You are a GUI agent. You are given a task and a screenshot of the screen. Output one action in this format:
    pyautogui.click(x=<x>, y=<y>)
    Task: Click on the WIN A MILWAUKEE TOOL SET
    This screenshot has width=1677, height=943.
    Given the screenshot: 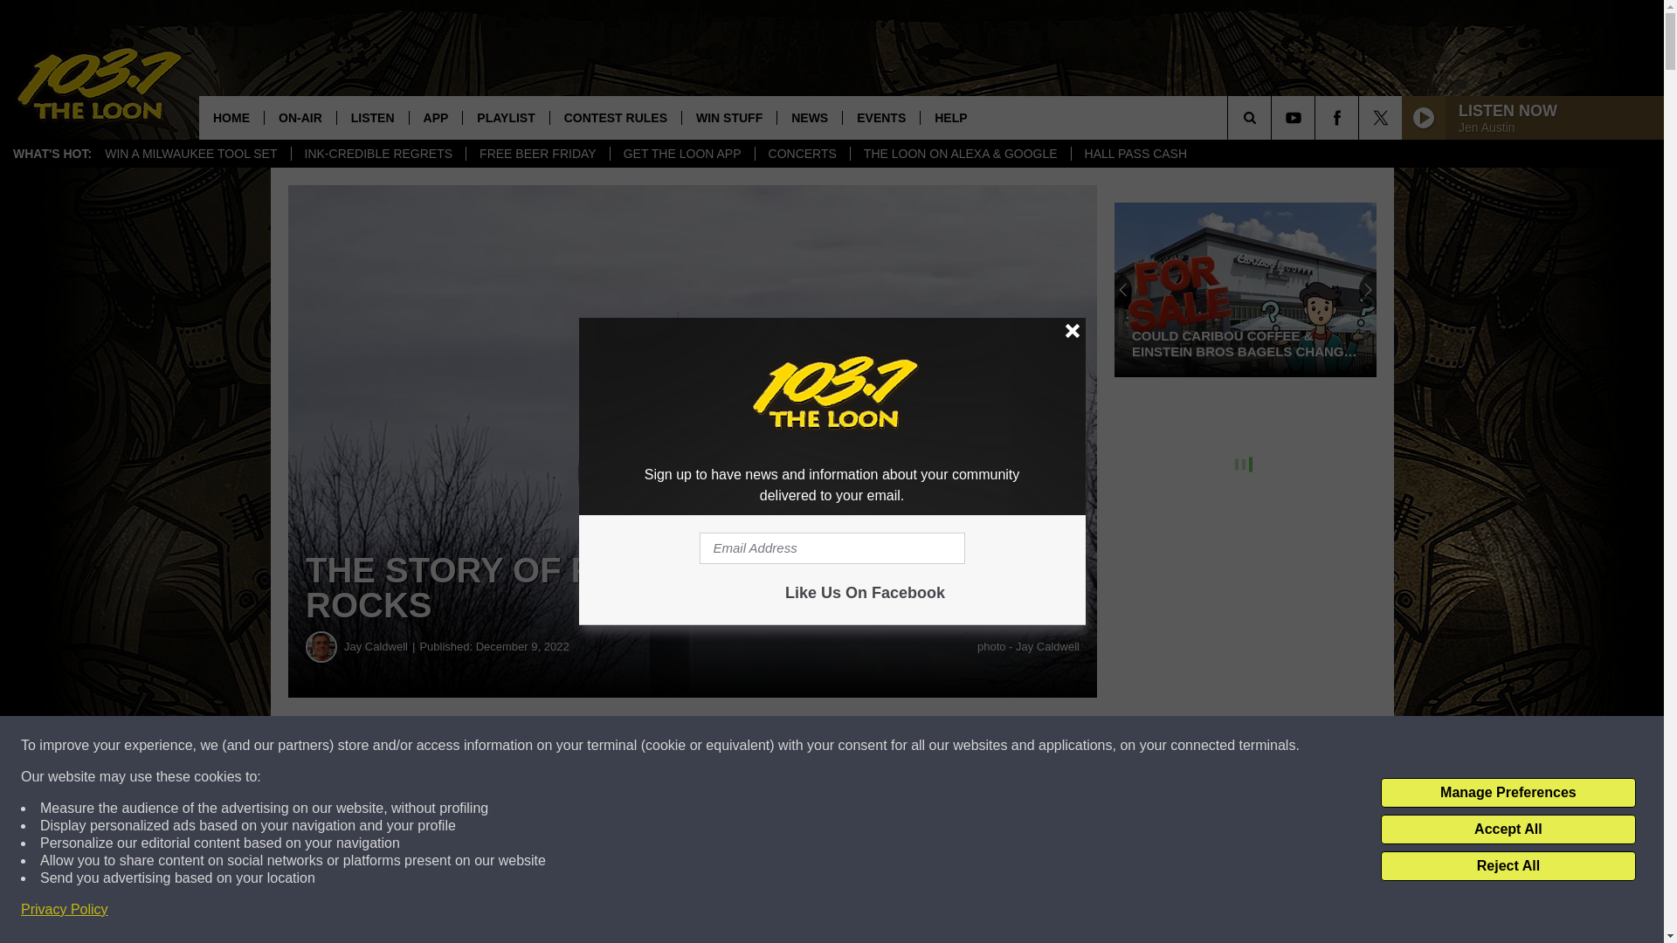 What is the action you would take?
    pyautogui.click(x=190, y=154)
    